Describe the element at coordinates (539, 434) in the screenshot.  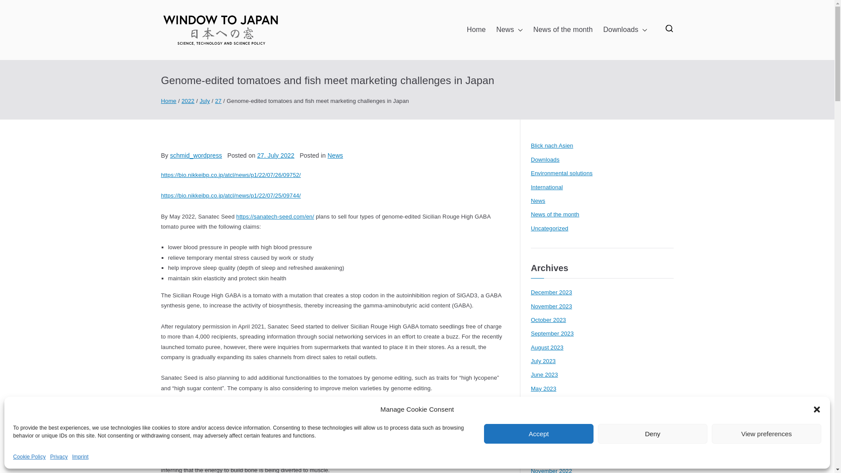
I see `Accept` at that location.